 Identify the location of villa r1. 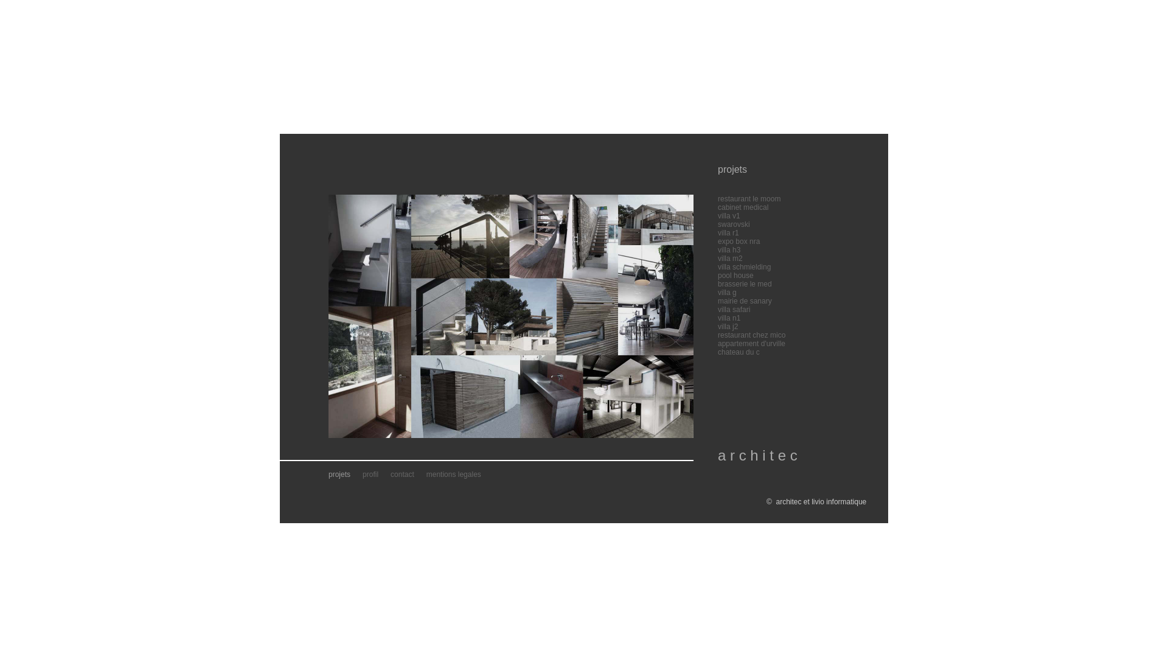
(729, 233).